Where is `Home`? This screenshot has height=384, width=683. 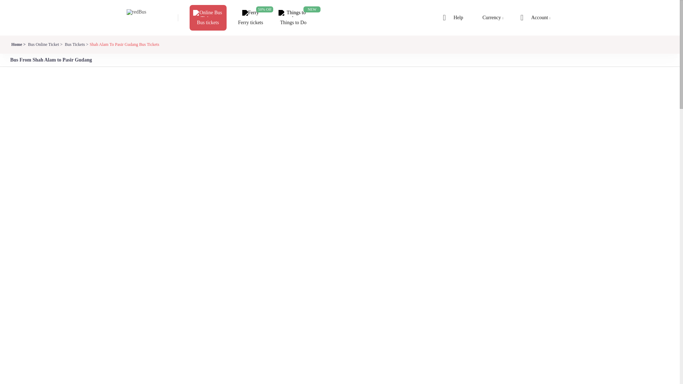
Home is located at coordinates (18, 44).